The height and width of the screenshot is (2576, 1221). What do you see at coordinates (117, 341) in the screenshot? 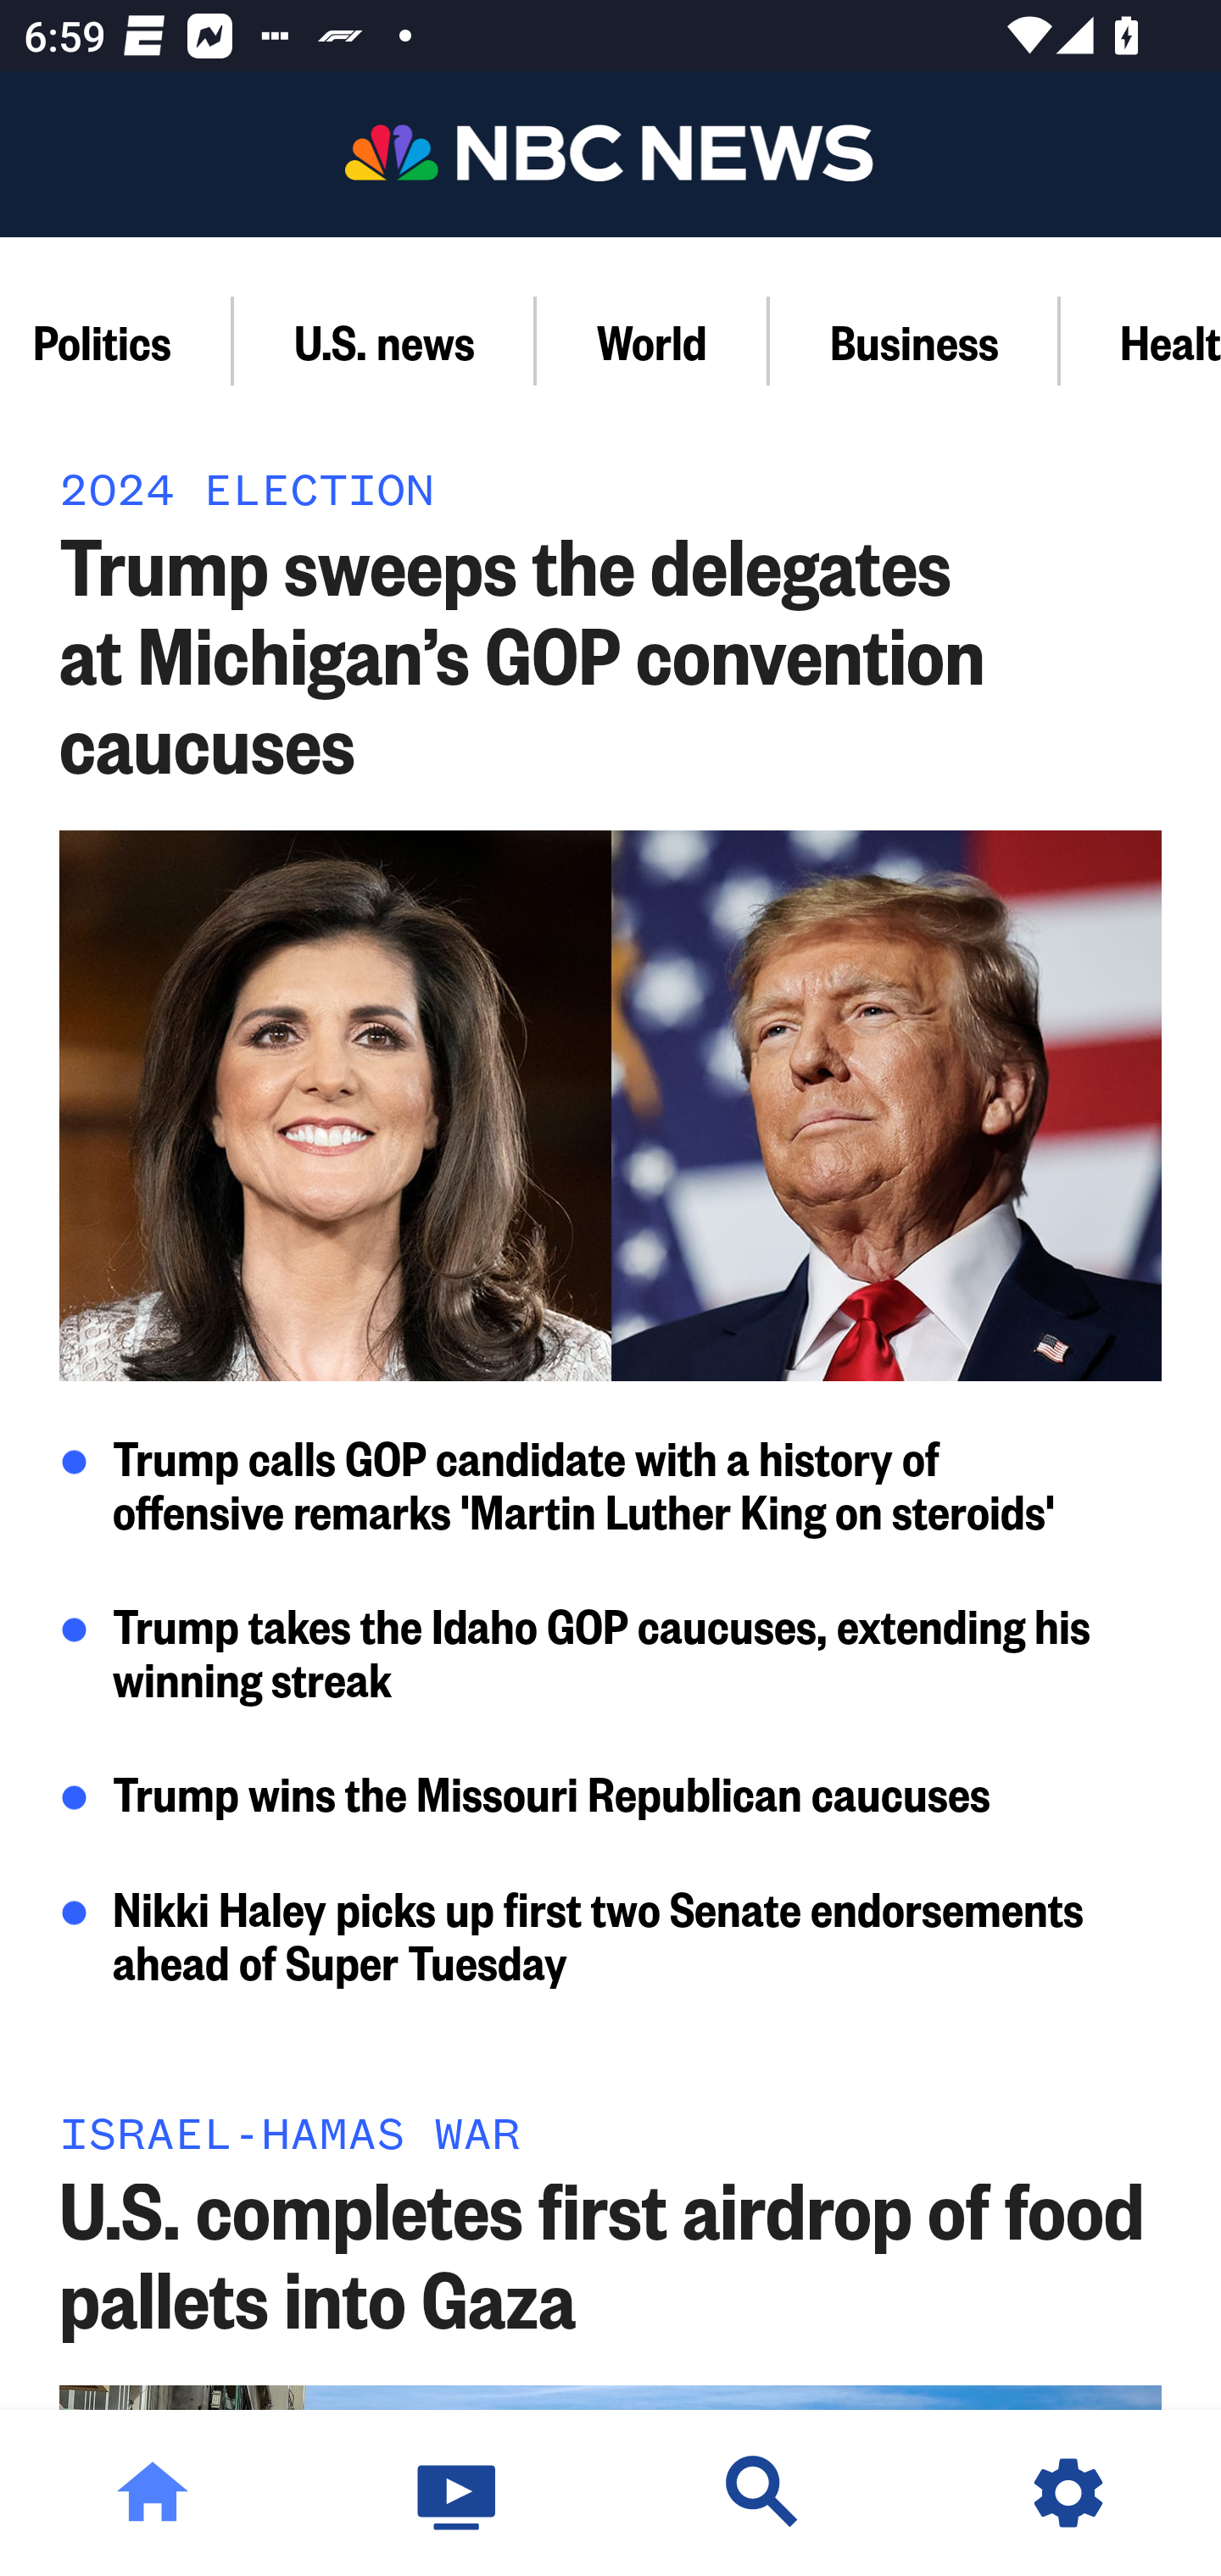
I see `Politics Section,Politics` at bounding box center [117, 341].